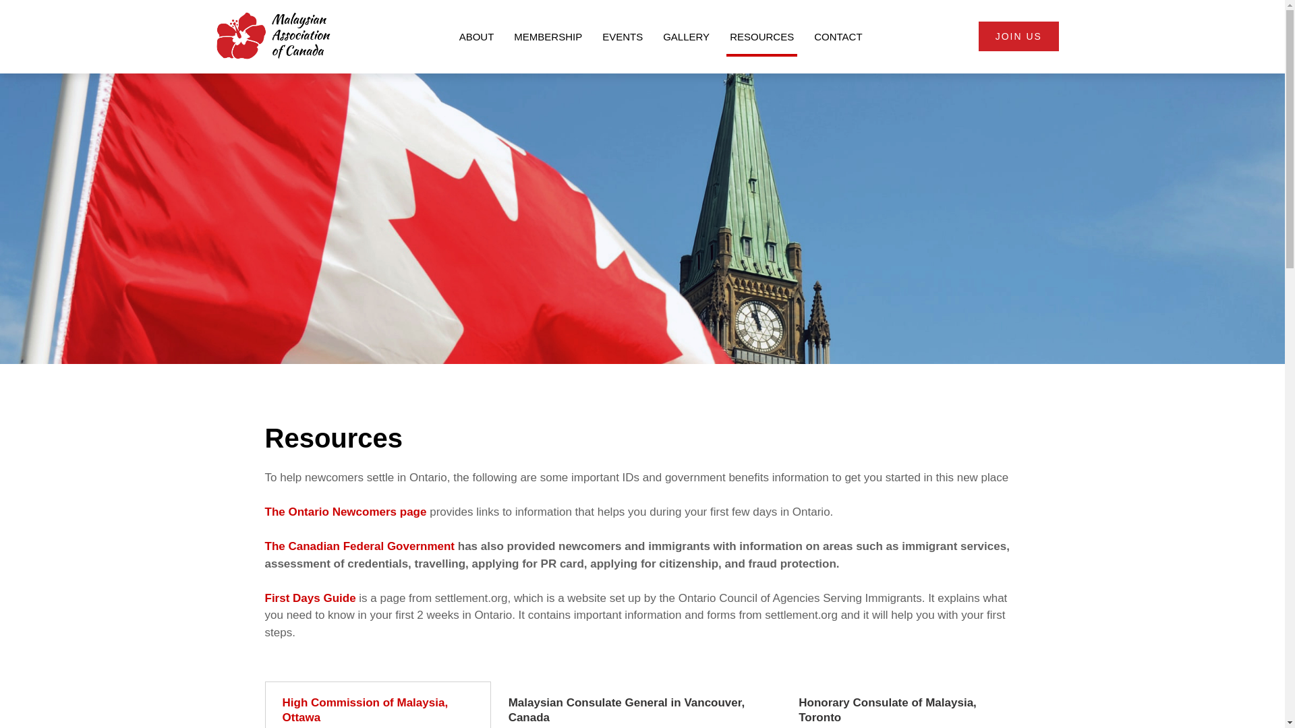 The height and width of the screenshot is (728, 1295). What do you see at coordinates (686, 36) in the screenshot?
I see `GALLERY` at bounding box center [686, 36].